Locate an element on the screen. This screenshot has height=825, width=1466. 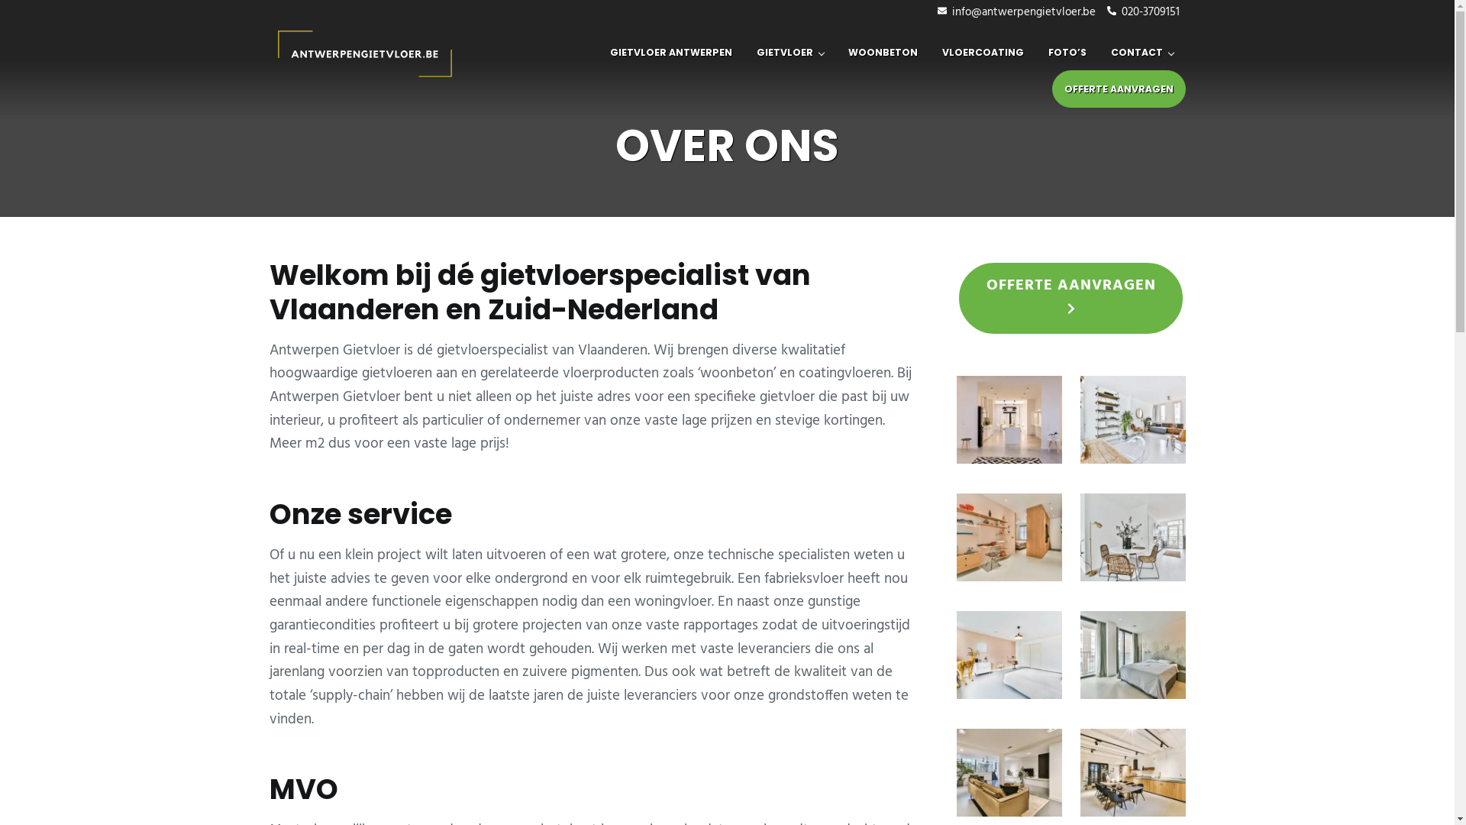
OFFERTE AANVRAGEN is located at coordinates (1071, 298).